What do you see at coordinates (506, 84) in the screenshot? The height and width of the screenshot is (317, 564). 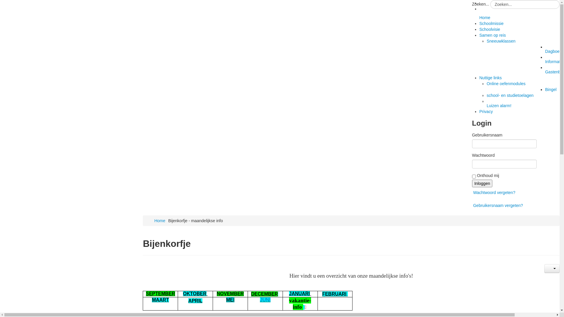 I see `Online oefenmodules` at bounding box center [506, 84].